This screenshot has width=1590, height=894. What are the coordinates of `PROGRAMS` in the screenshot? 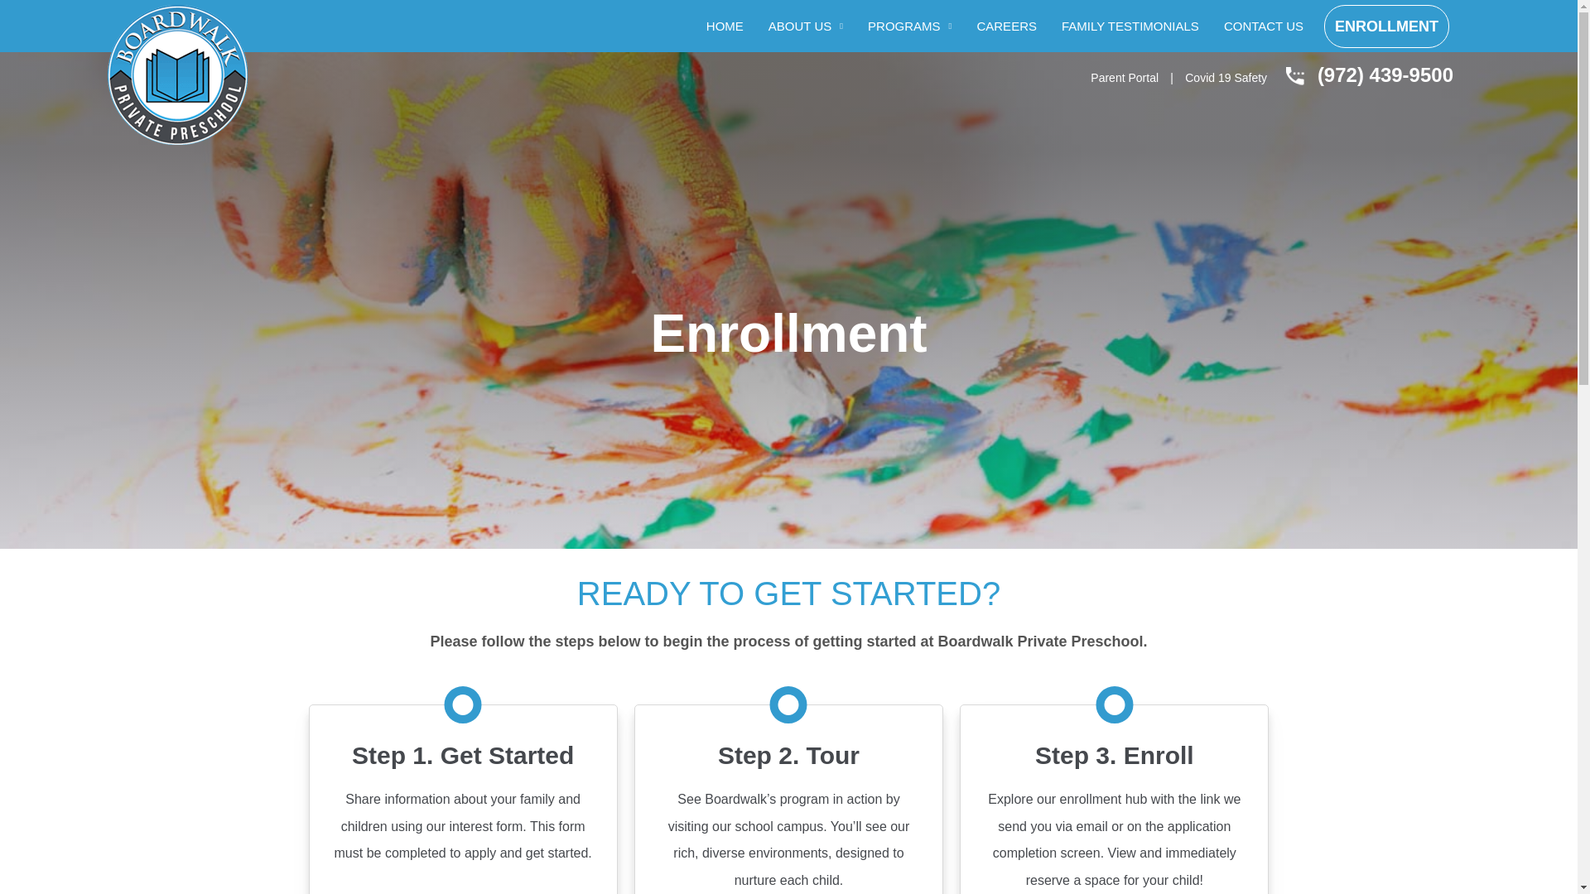 It's located at (909, 26).